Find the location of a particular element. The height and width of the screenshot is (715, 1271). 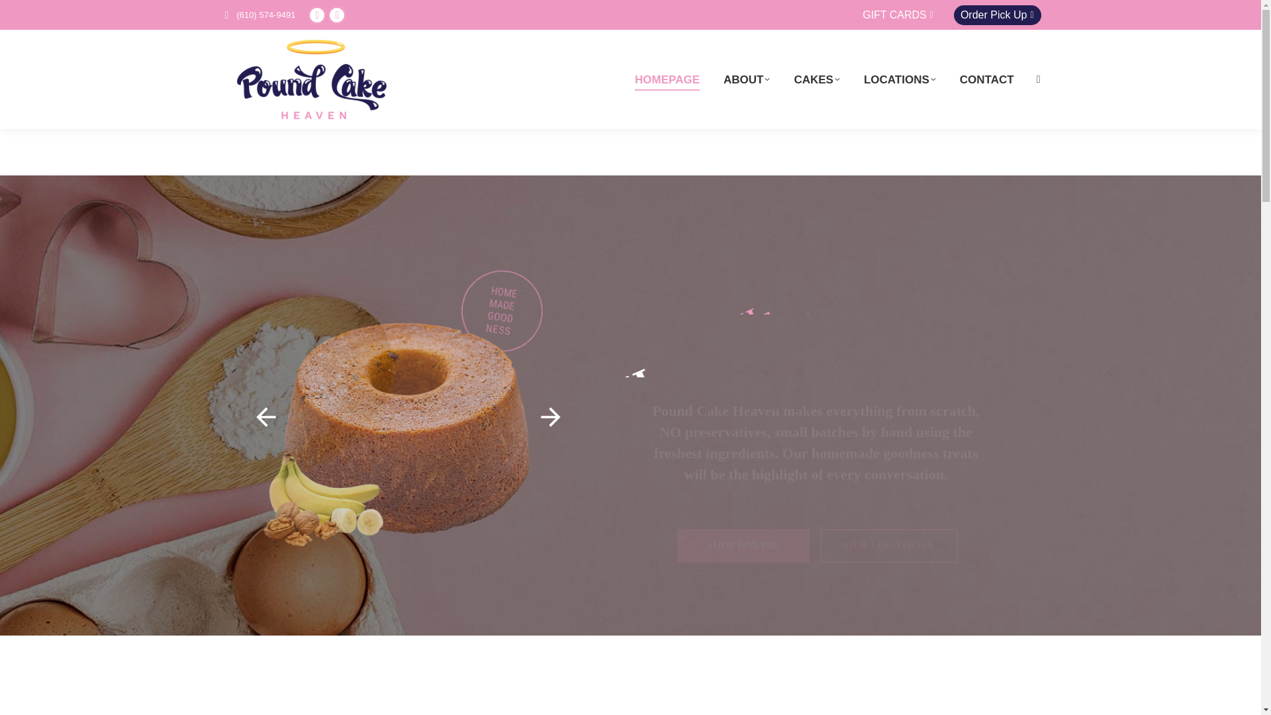

Order Pick Up is located at coordinates (997, 15).